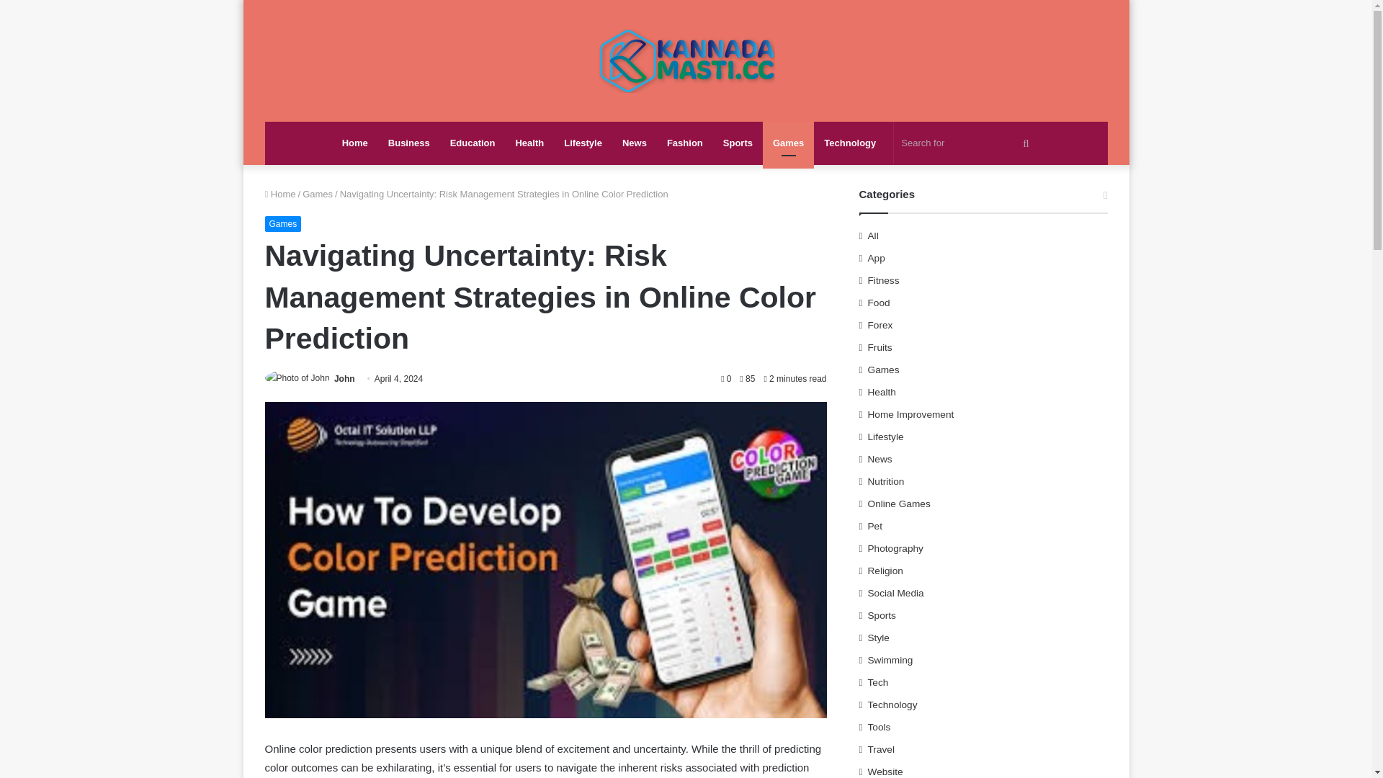 This screenshot has width=1383, height=778. Describe the element at coordinates (344, 379) in the screenshot. I see `John` at that location.